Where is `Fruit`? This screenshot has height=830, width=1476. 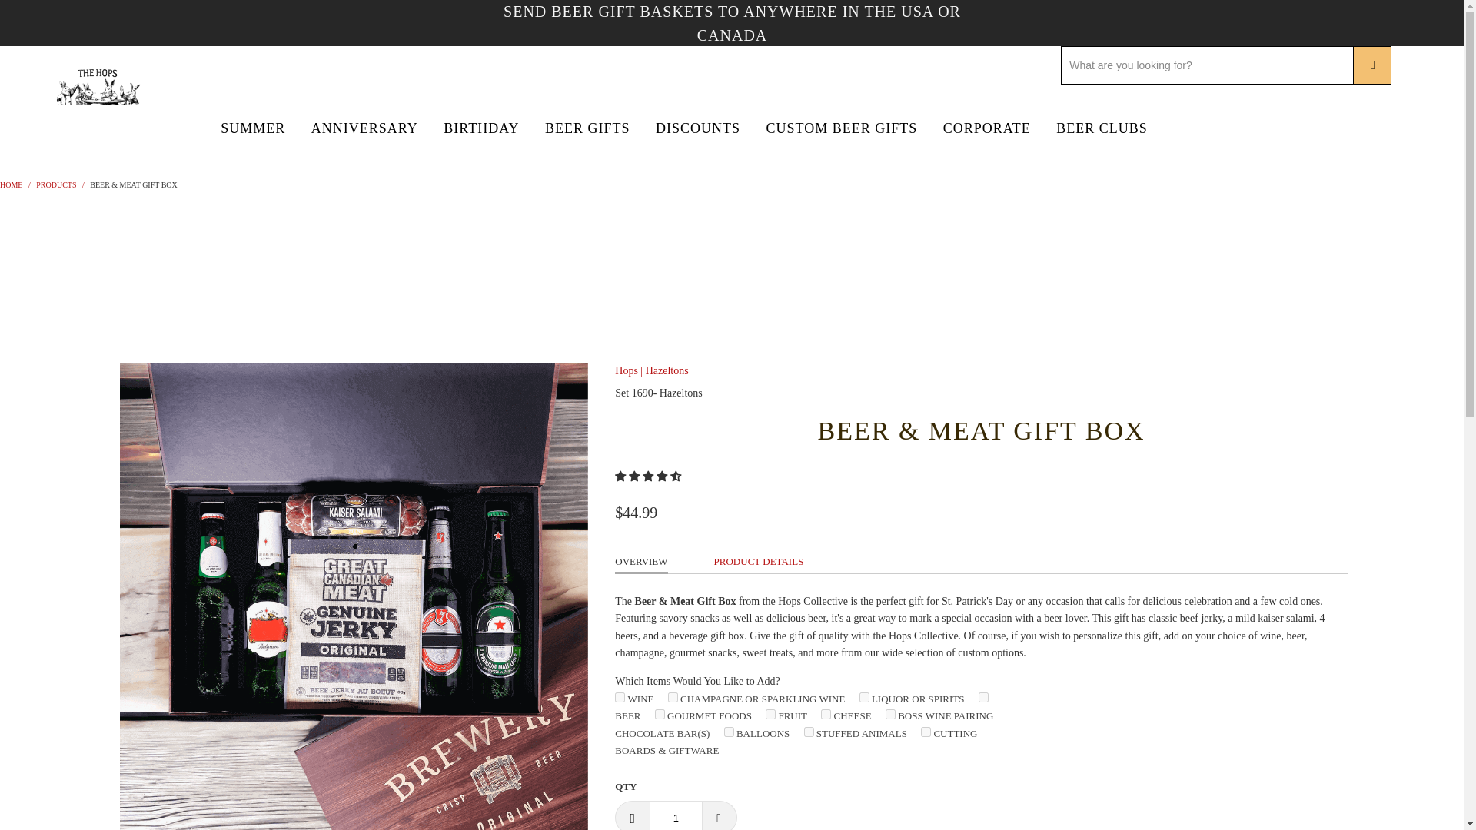 Fruit is located at coordinates (770, 715).